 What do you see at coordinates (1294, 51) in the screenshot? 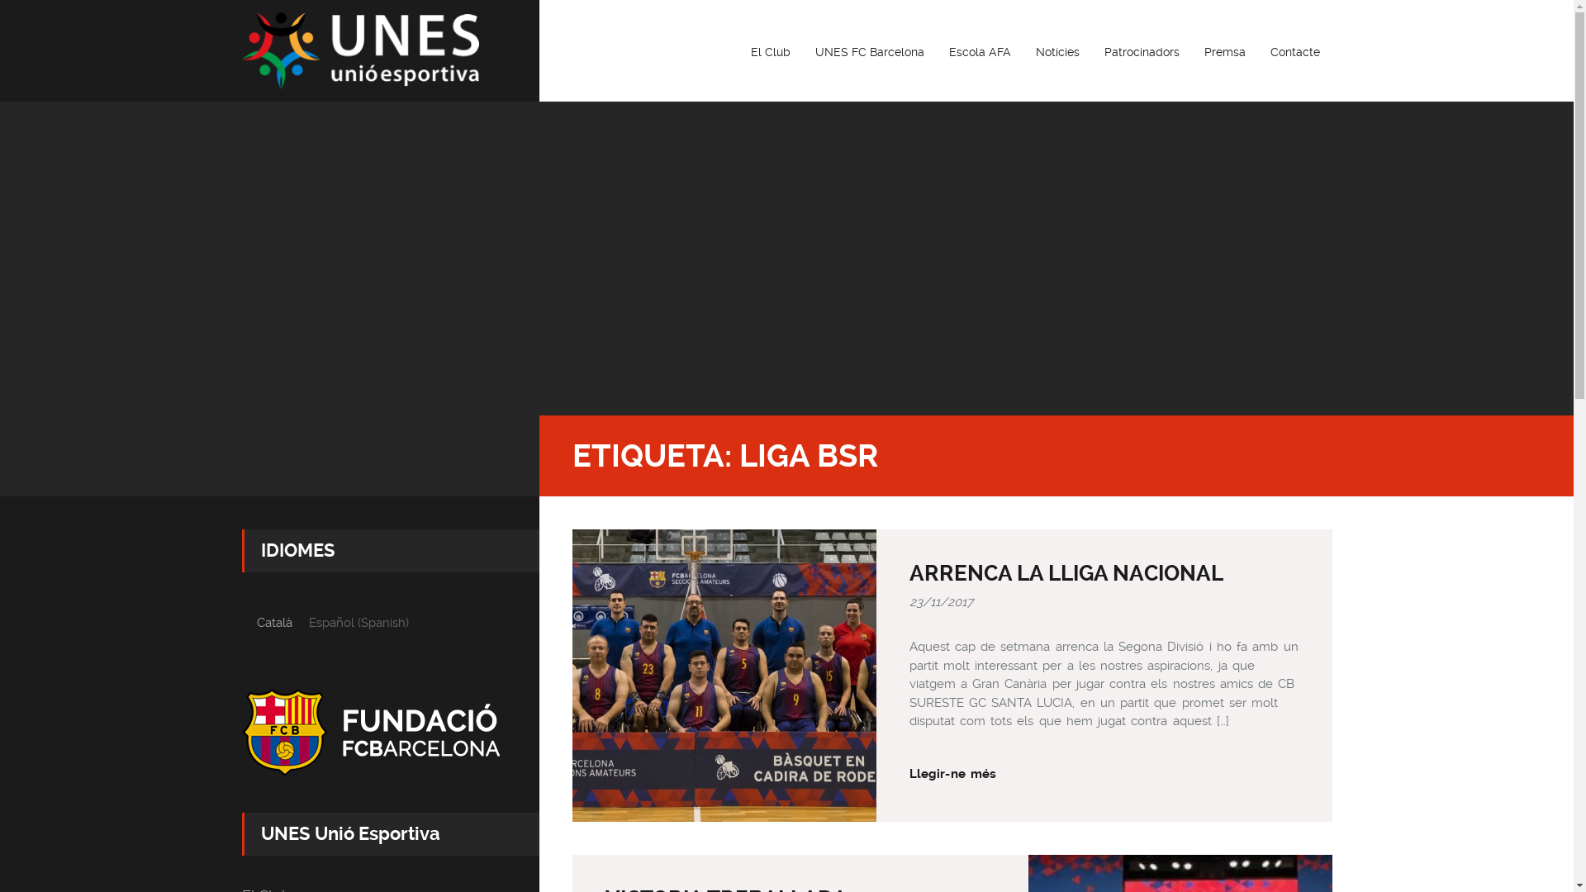
I see `Contacte` at bounding box center [1294, 51].